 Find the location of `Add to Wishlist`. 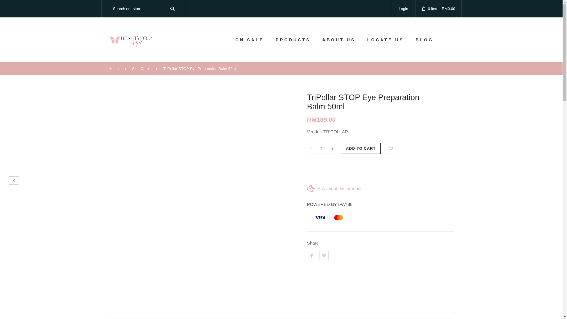

Add to Wishlist is located at coordinates (390, 148).